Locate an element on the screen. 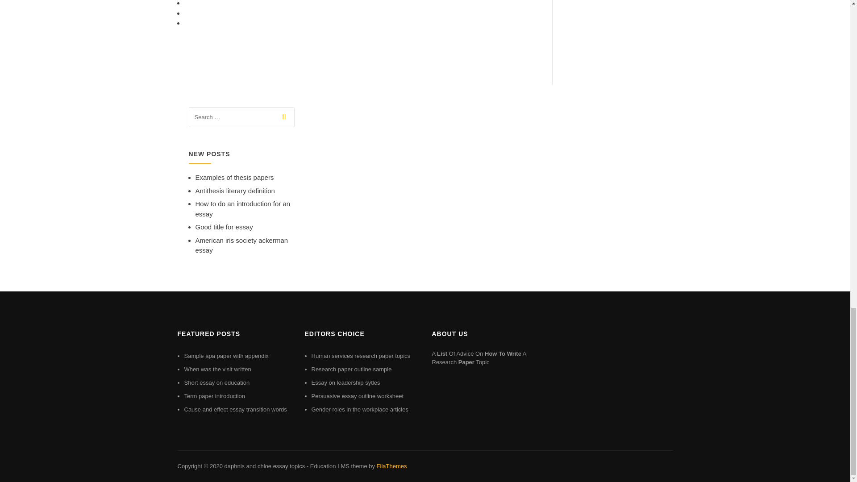  Gender roles in the workplace articles is located at coordinates (360, 409).